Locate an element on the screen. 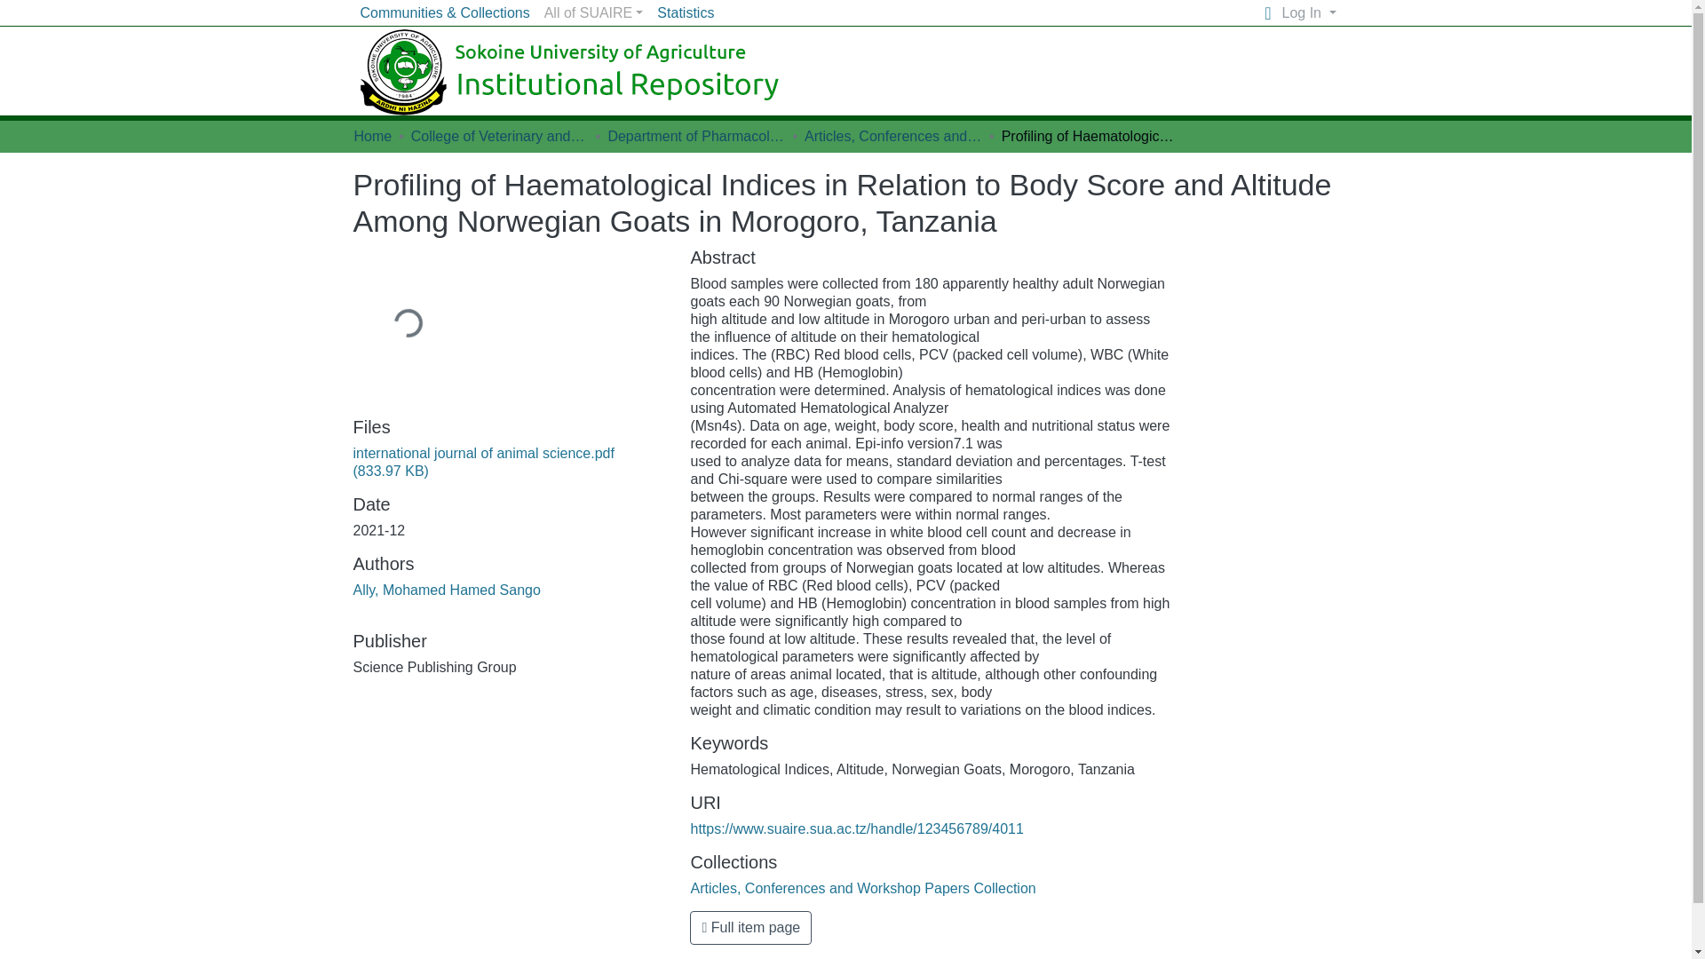 The width and height of the screenshot is (1705, 959). Log In is located at coordinates (1309, 14).